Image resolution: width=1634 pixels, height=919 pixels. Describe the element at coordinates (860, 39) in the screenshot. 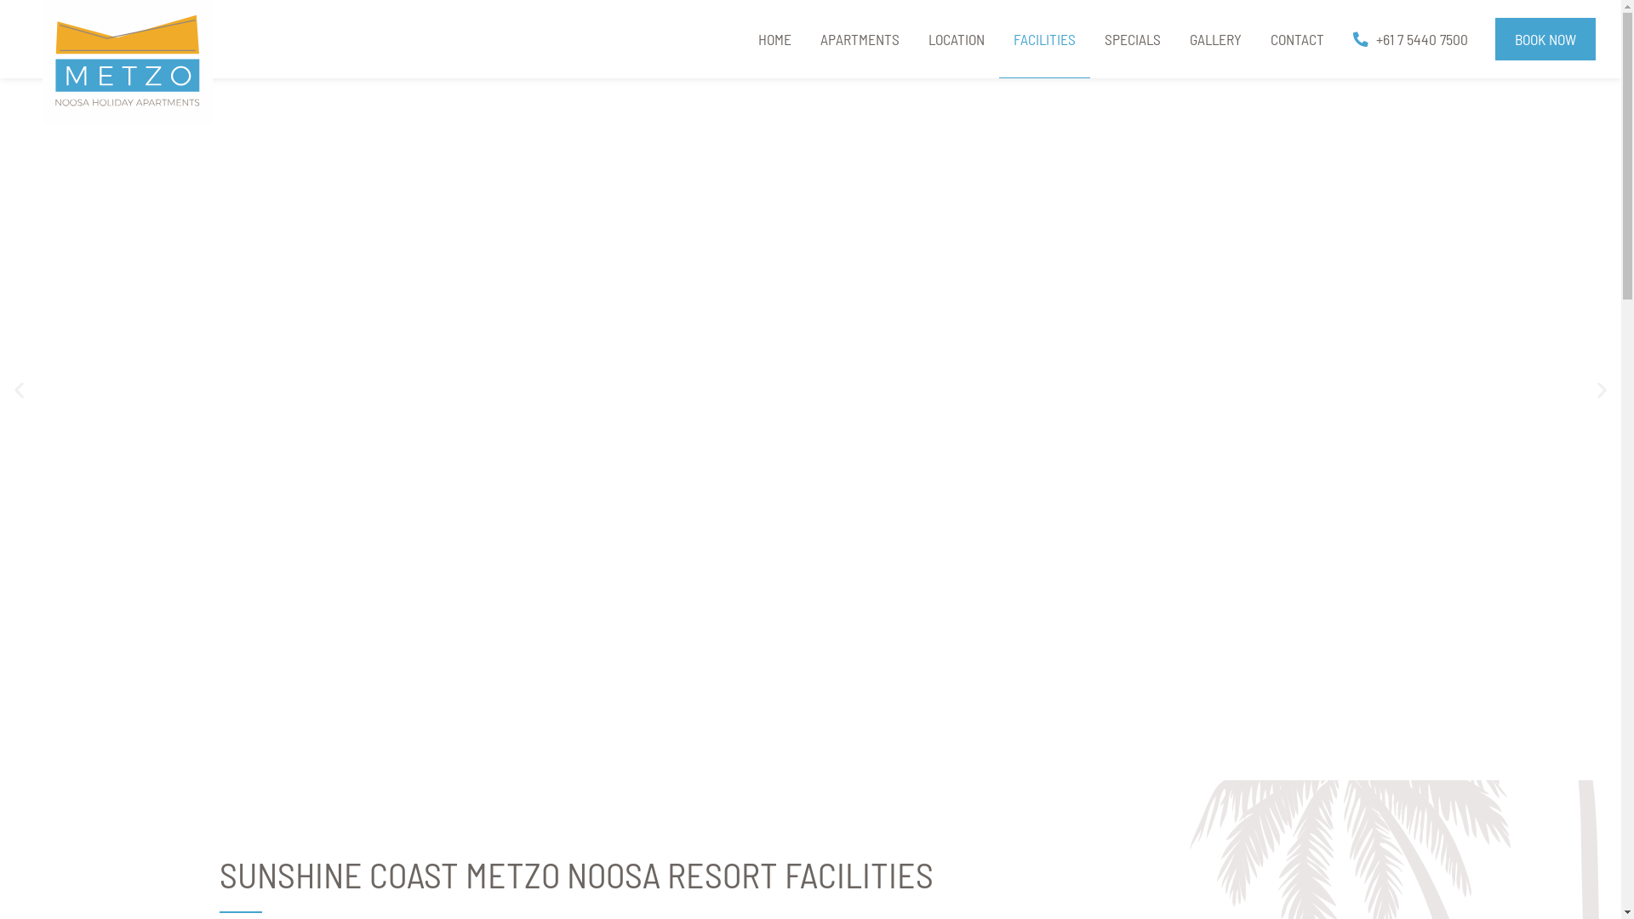

I see `APARTMENTS` at that location.